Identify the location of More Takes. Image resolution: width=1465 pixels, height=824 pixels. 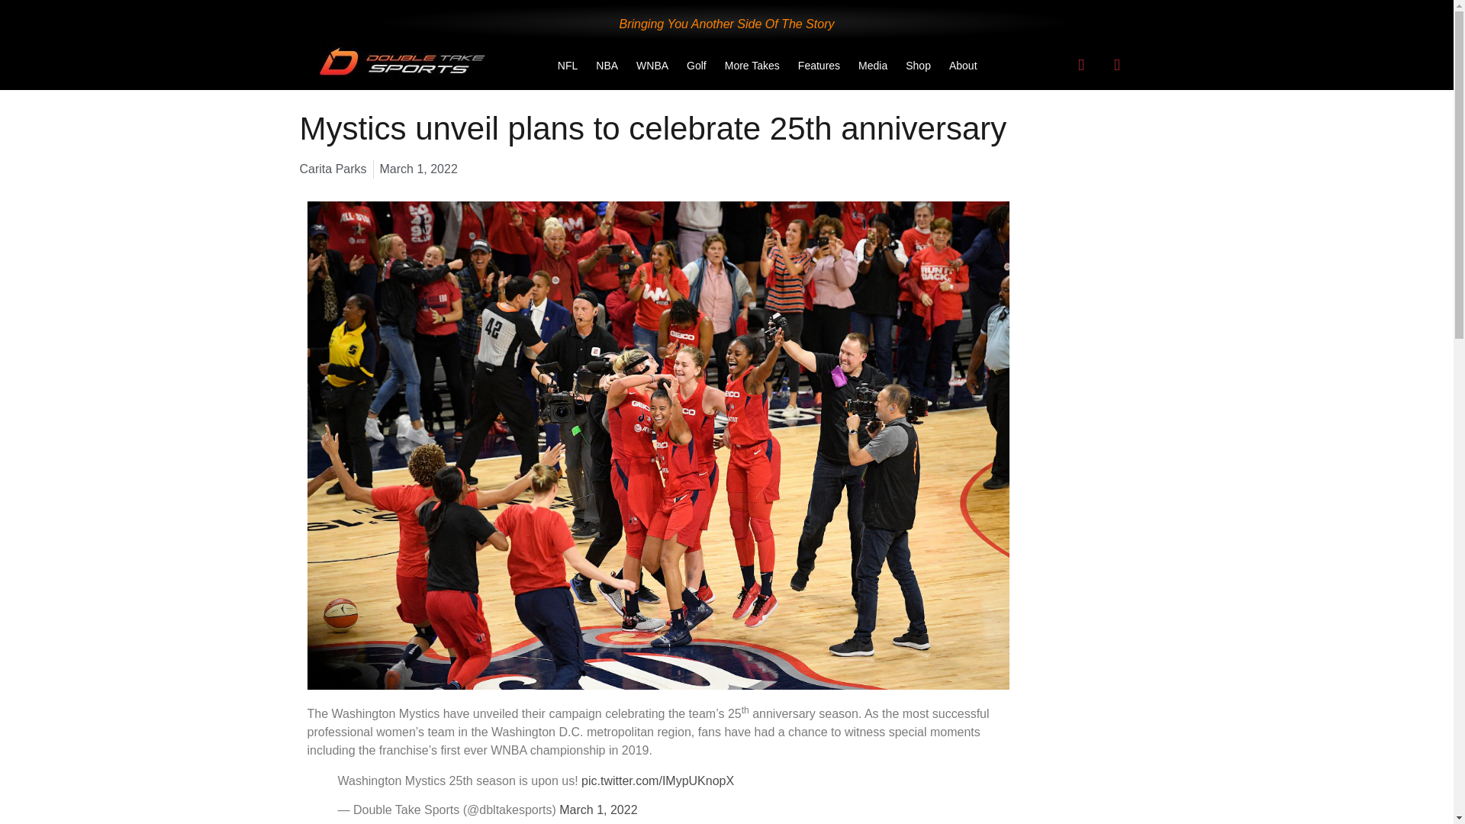
(752, 66).